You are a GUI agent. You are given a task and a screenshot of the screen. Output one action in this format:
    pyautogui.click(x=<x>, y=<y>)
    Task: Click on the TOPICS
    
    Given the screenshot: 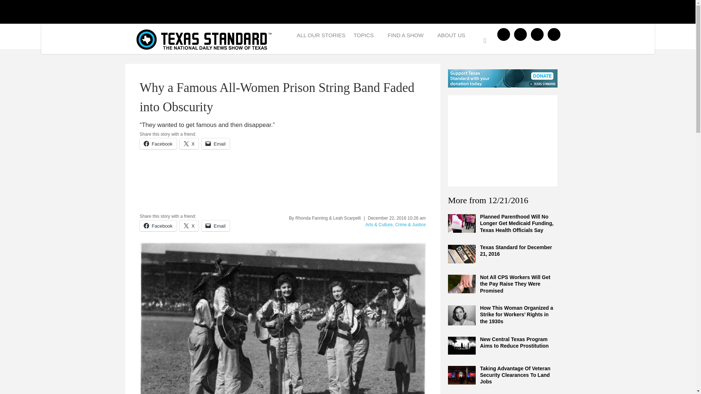 What is the action you would take?
    pyautogui.click(x=367, y=37)
    